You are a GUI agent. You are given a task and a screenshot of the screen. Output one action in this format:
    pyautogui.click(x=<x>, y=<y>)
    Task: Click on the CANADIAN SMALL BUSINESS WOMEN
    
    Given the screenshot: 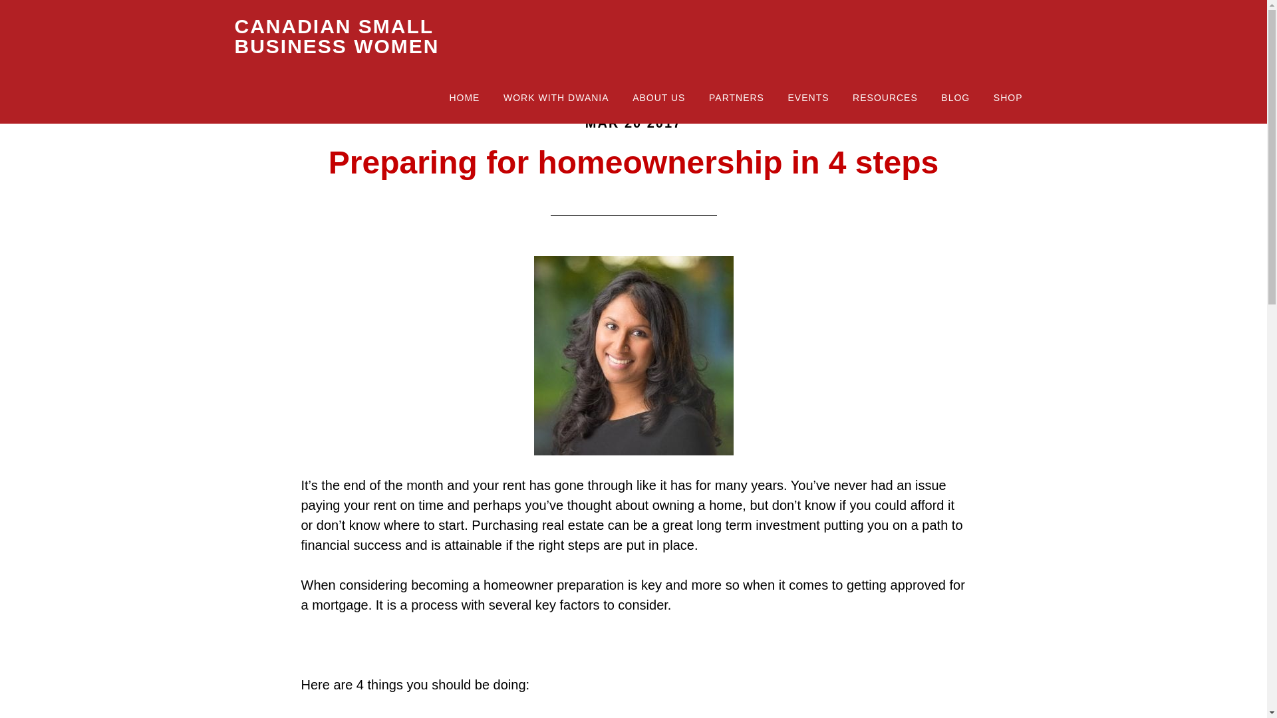 What is the action you would take?
    pyautogui.click(x=337, y=36)
    